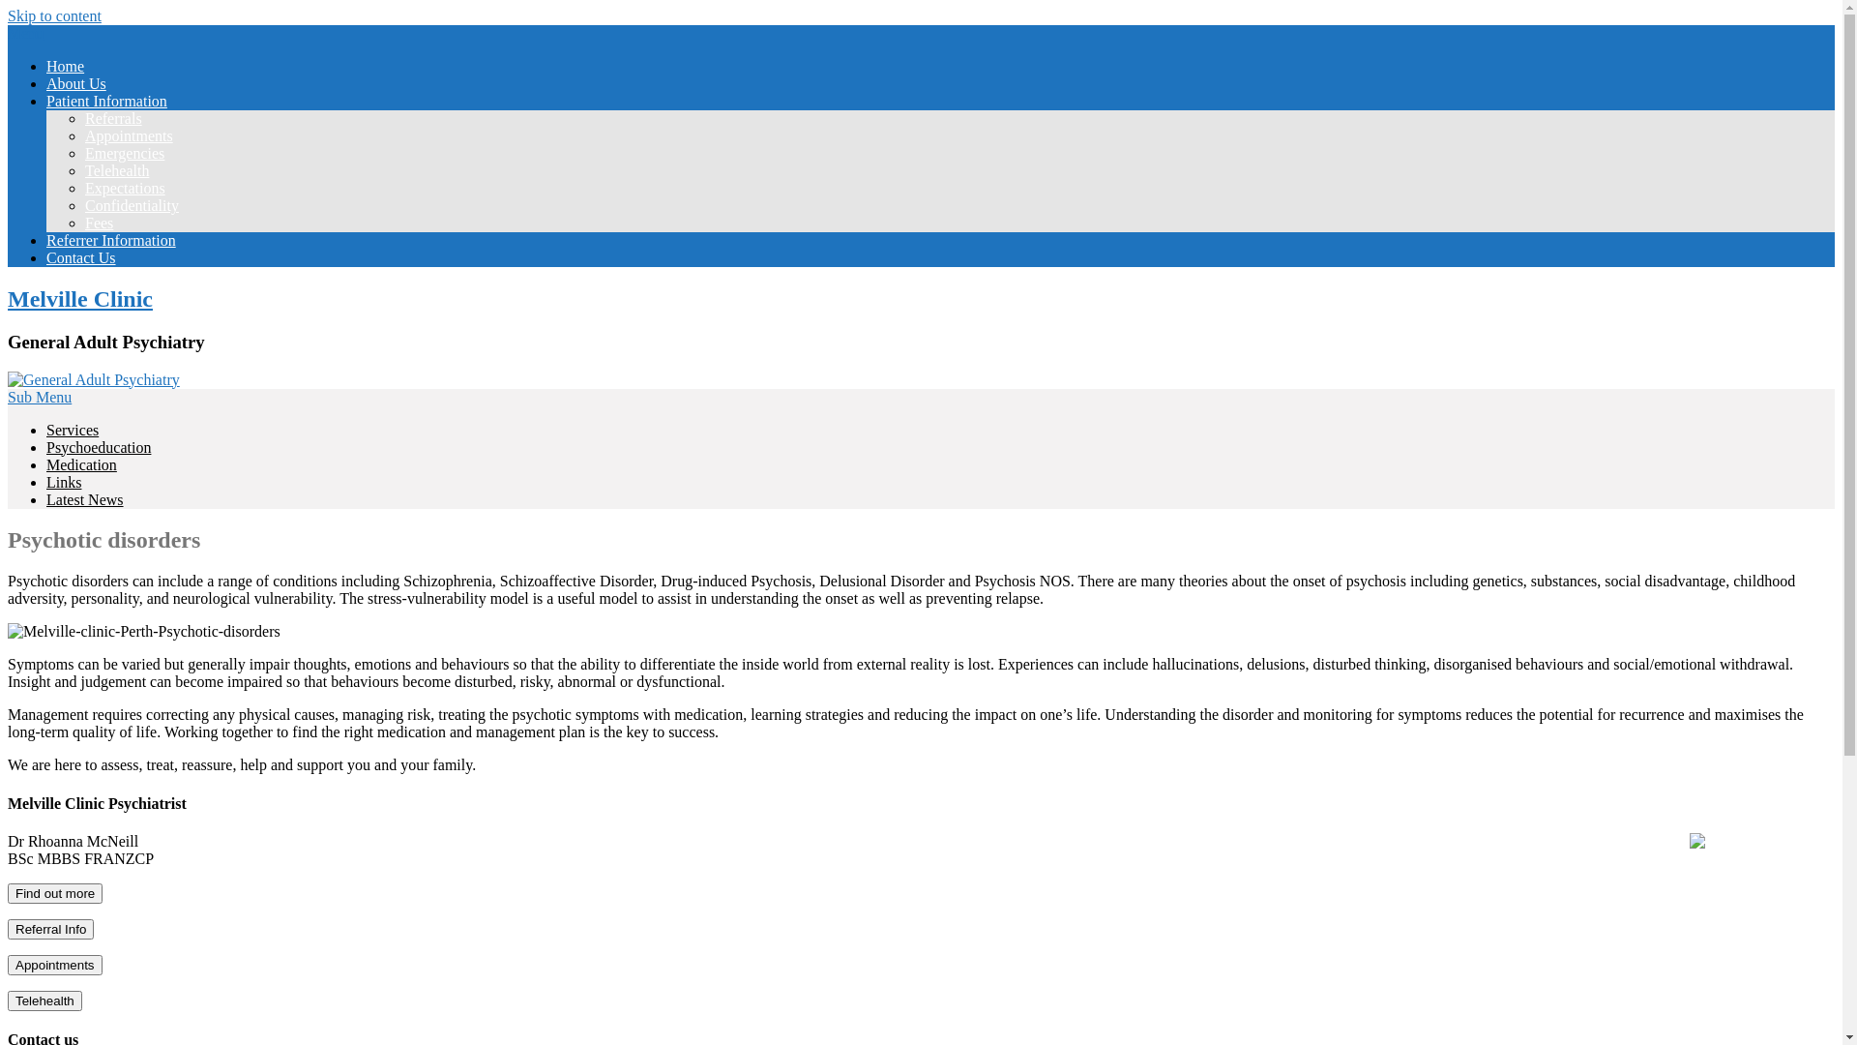  What do you see at coordinates (111, 240) in the screenshot?
I see `Referrer Information` at bounding box center [111, 240].